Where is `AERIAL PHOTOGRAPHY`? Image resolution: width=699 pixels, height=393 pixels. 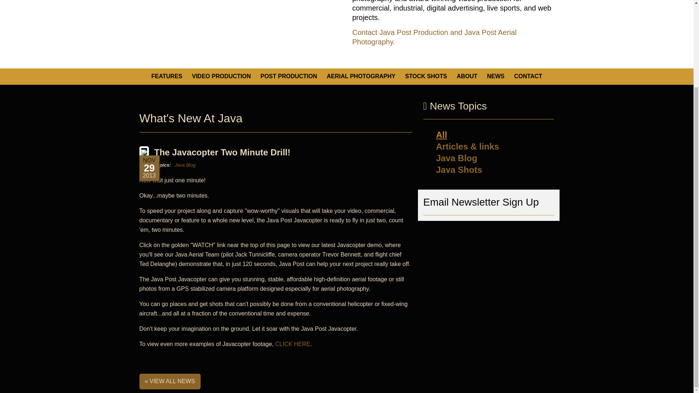
AERIAL PHOTOGRAPHY is located at coordinates (361, 76).